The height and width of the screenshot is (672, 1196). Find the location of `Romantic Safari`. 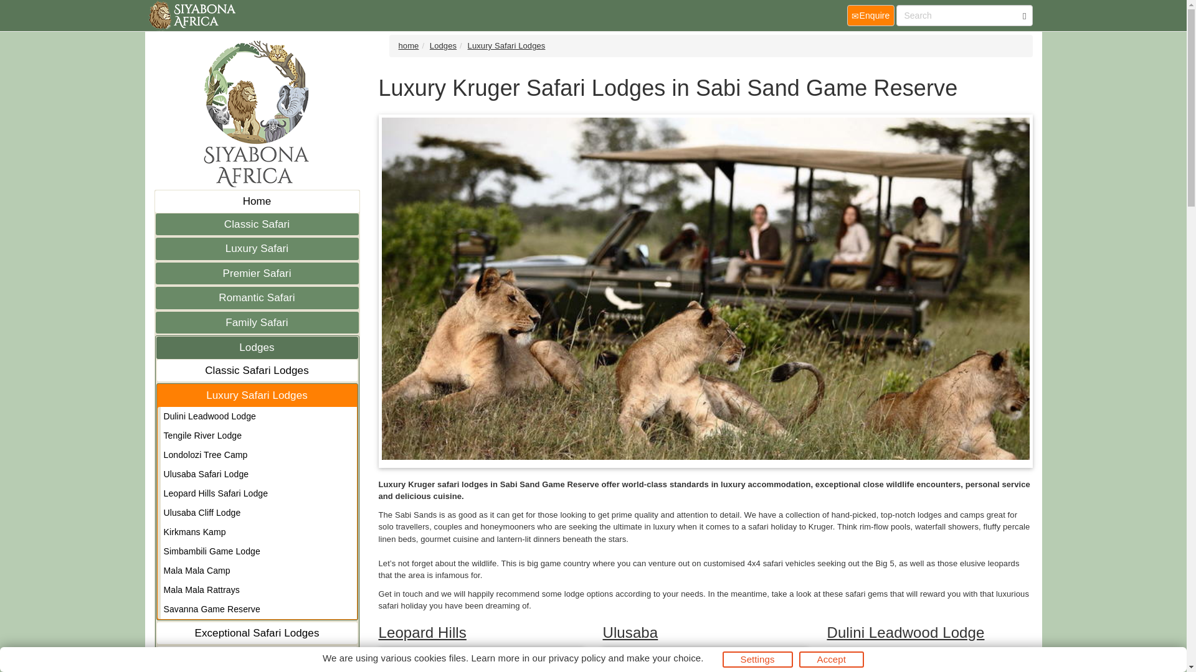

Romantic Safari is located at coordinates (257, 297).